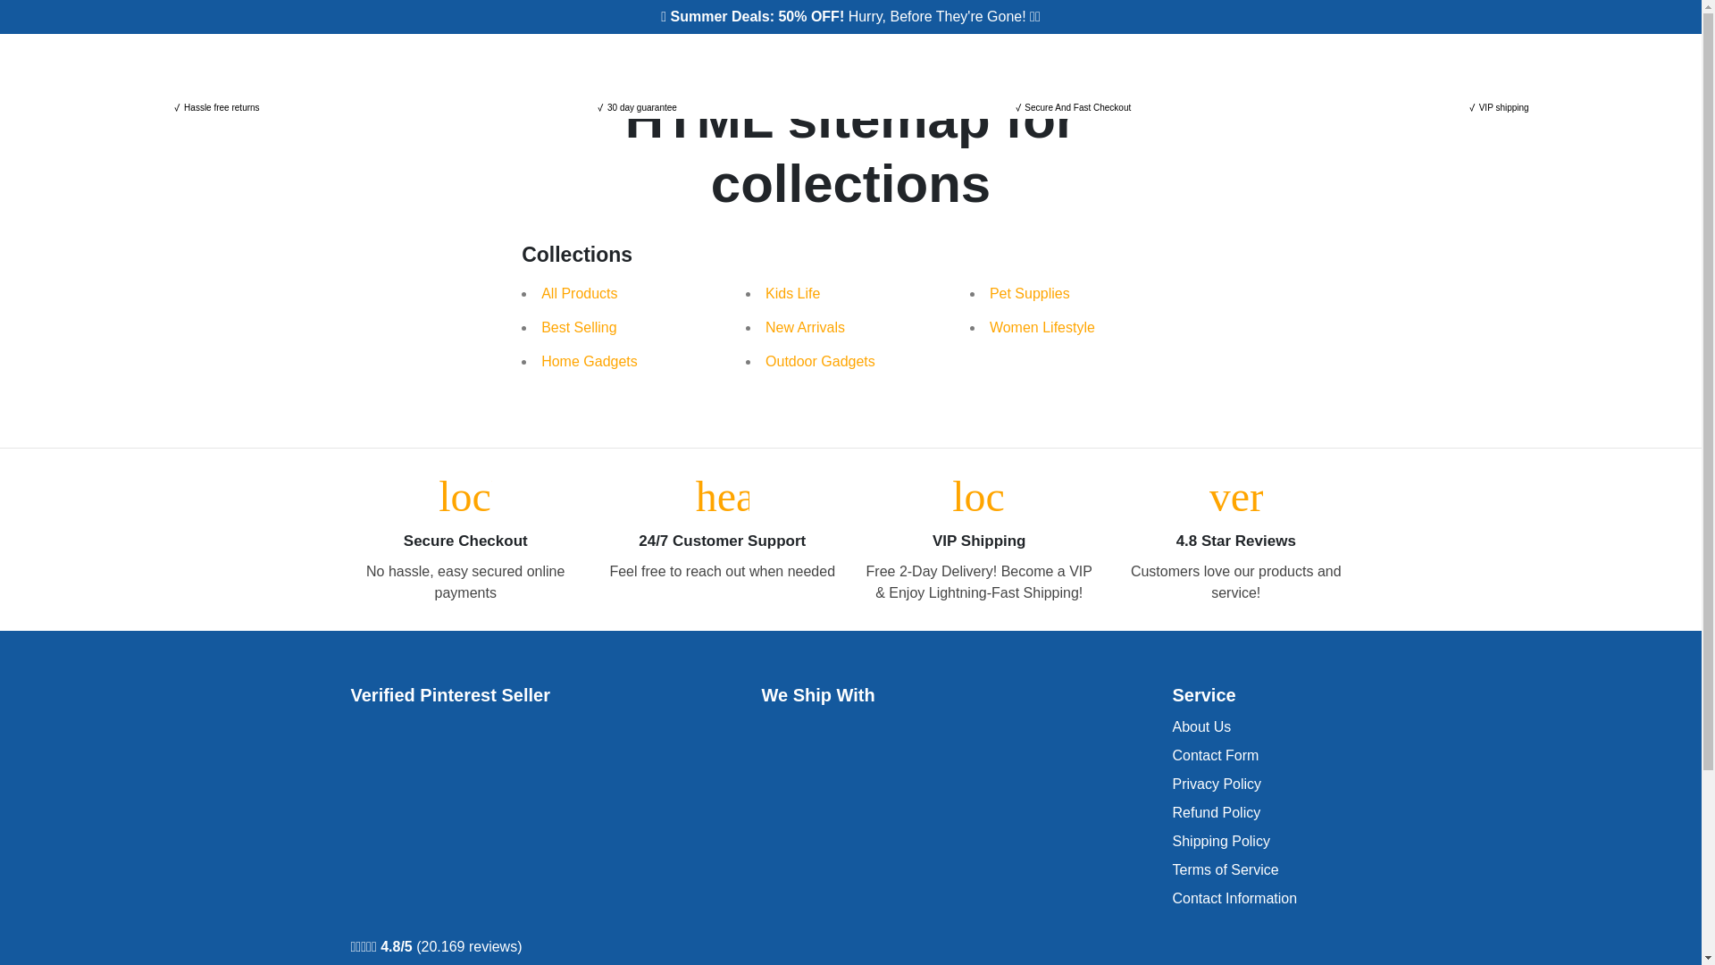  I want to click on Best Selling, so click(579, 327).